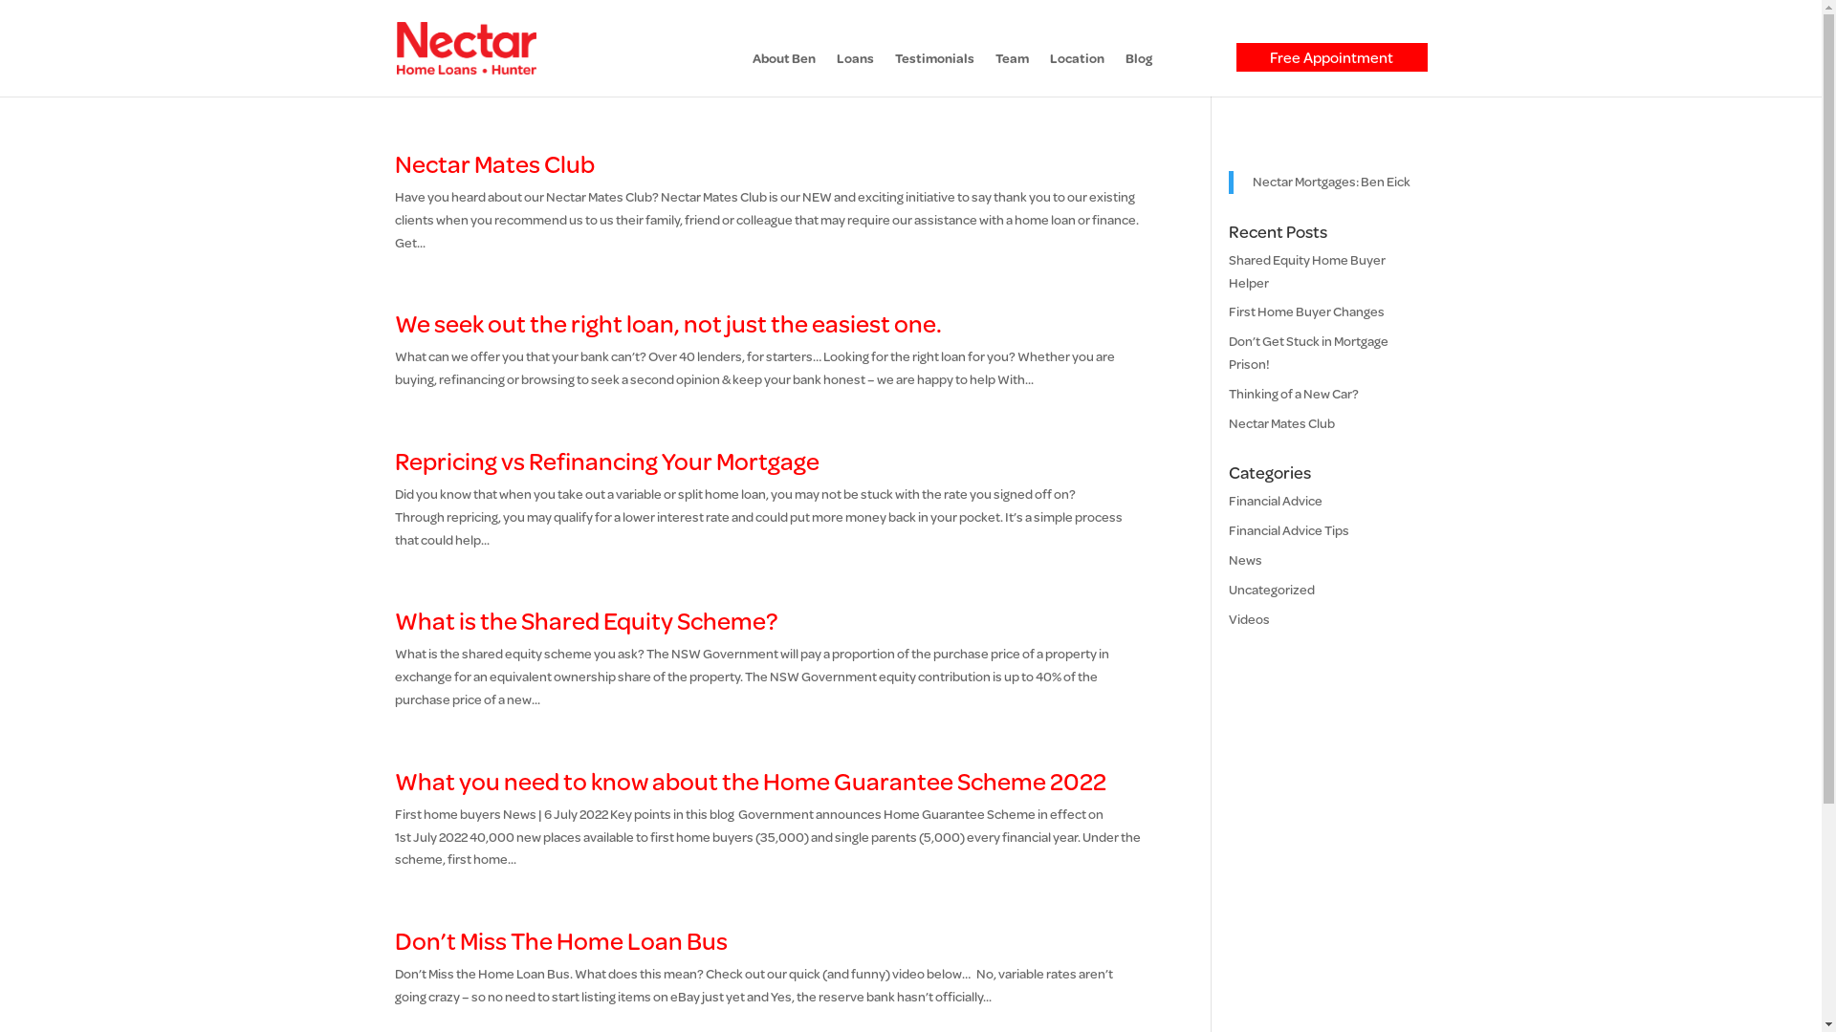 The height and width of the screenshot is (1032, 1836). I want to click on Team, so click(1012, 75).